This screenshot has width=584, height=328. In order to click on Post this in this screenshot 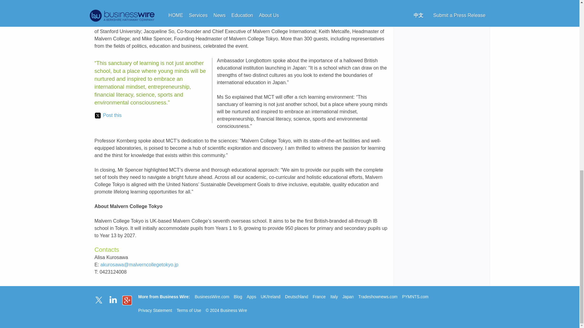, I will do `click(108, 115)`.